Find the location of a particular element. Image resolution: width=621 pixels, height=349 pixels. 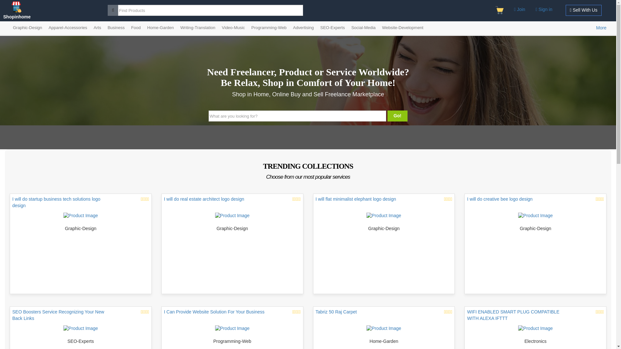

I will do real estate architect logo design is located at coordinates (232, 216).